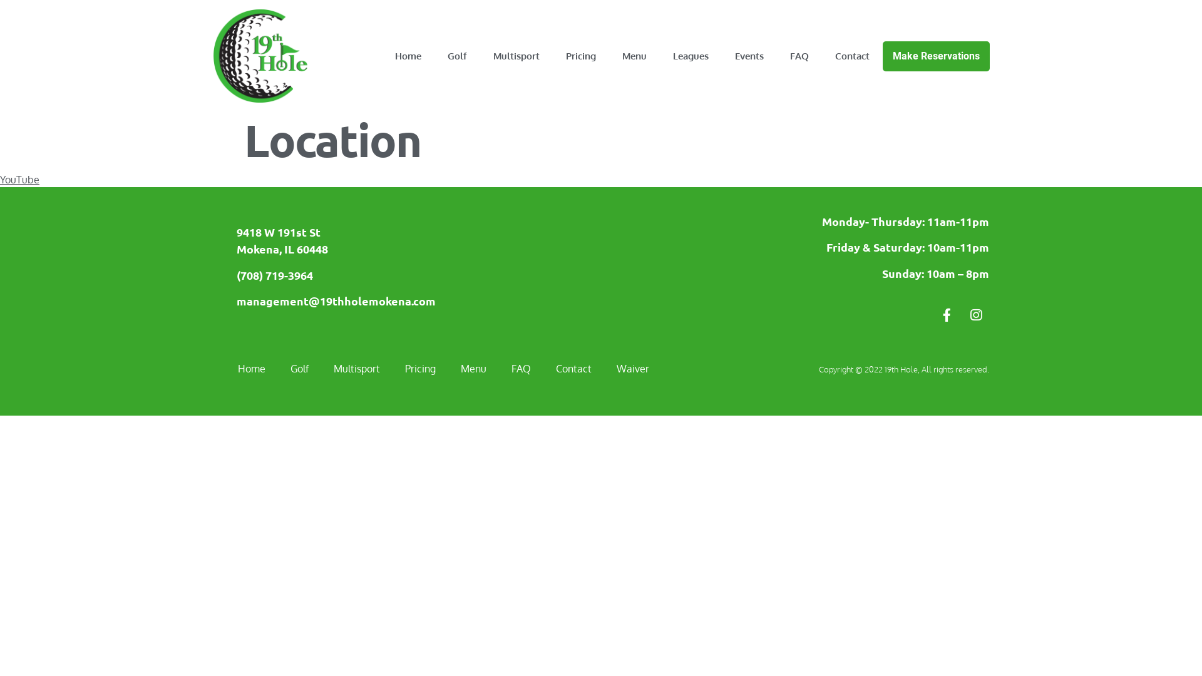  What do you see at coordinates (516, 56) in the screenshot?
I see `Multisport` at bounding box center [516, 56].